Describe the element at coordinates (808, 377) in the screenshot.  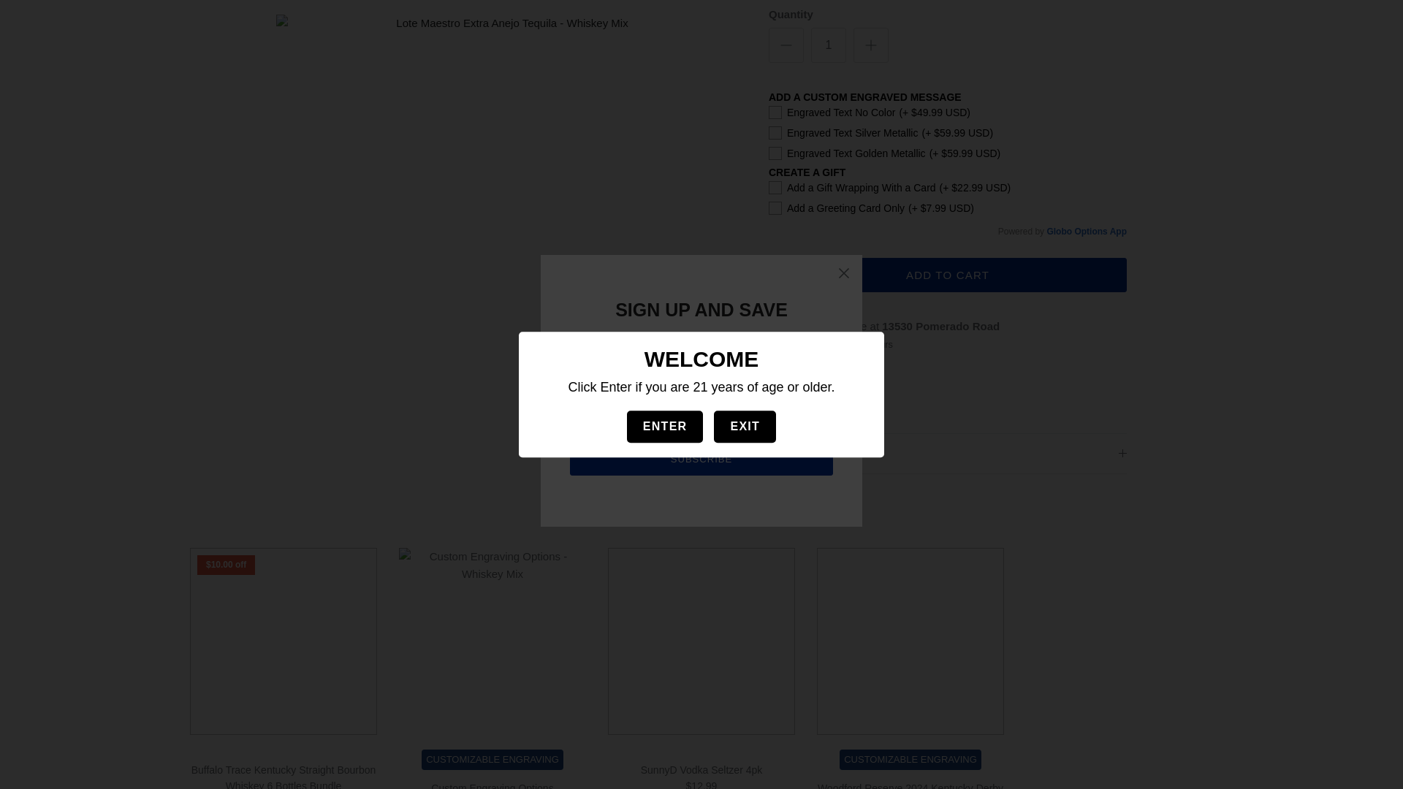
I see `Facebook` at that location.